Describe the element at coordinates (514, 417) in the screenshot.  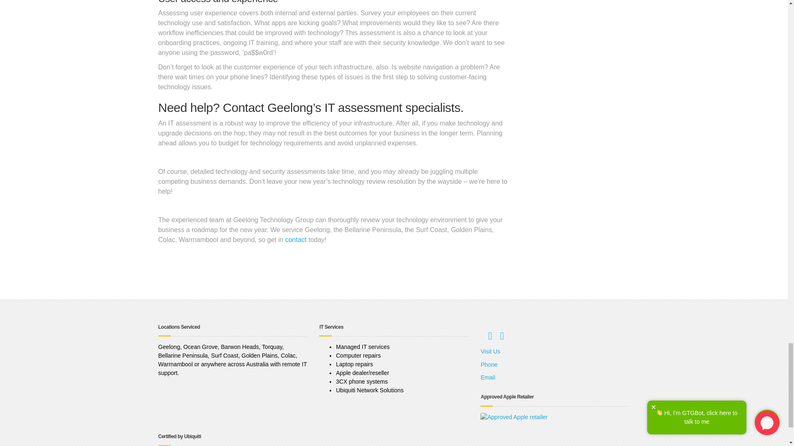
I see `Untitled design` at that location.